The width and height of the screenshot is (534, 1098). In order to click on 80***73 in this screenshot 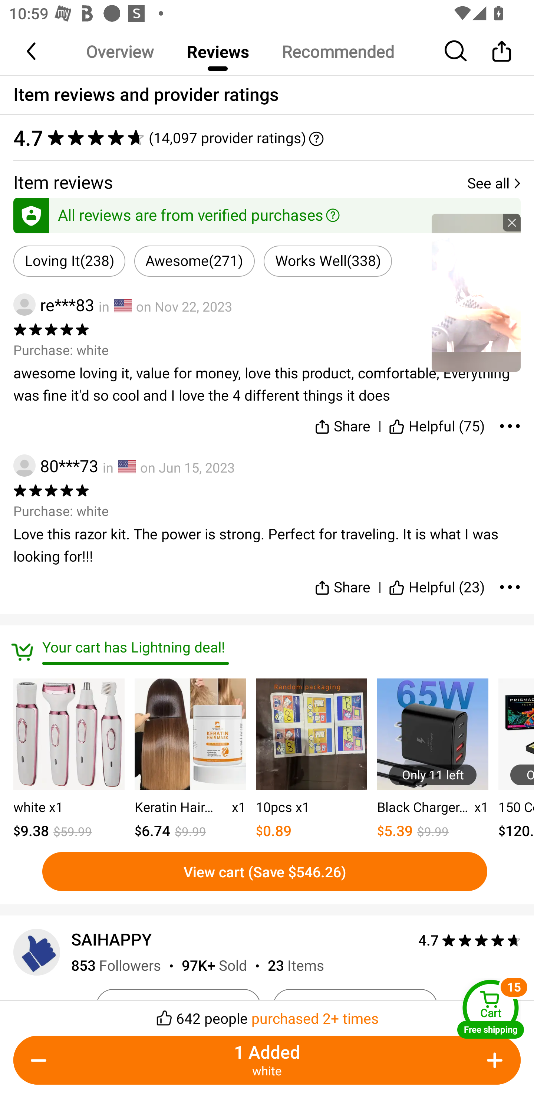, I will do `click(56, 465)`.